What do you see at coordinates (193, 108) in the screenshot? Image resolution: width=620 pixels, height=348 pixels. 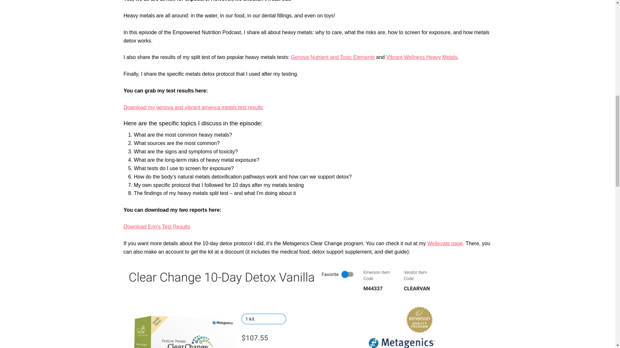 I see `Download my genova and vibrant america metals test results` at bounding box center [193, 108].